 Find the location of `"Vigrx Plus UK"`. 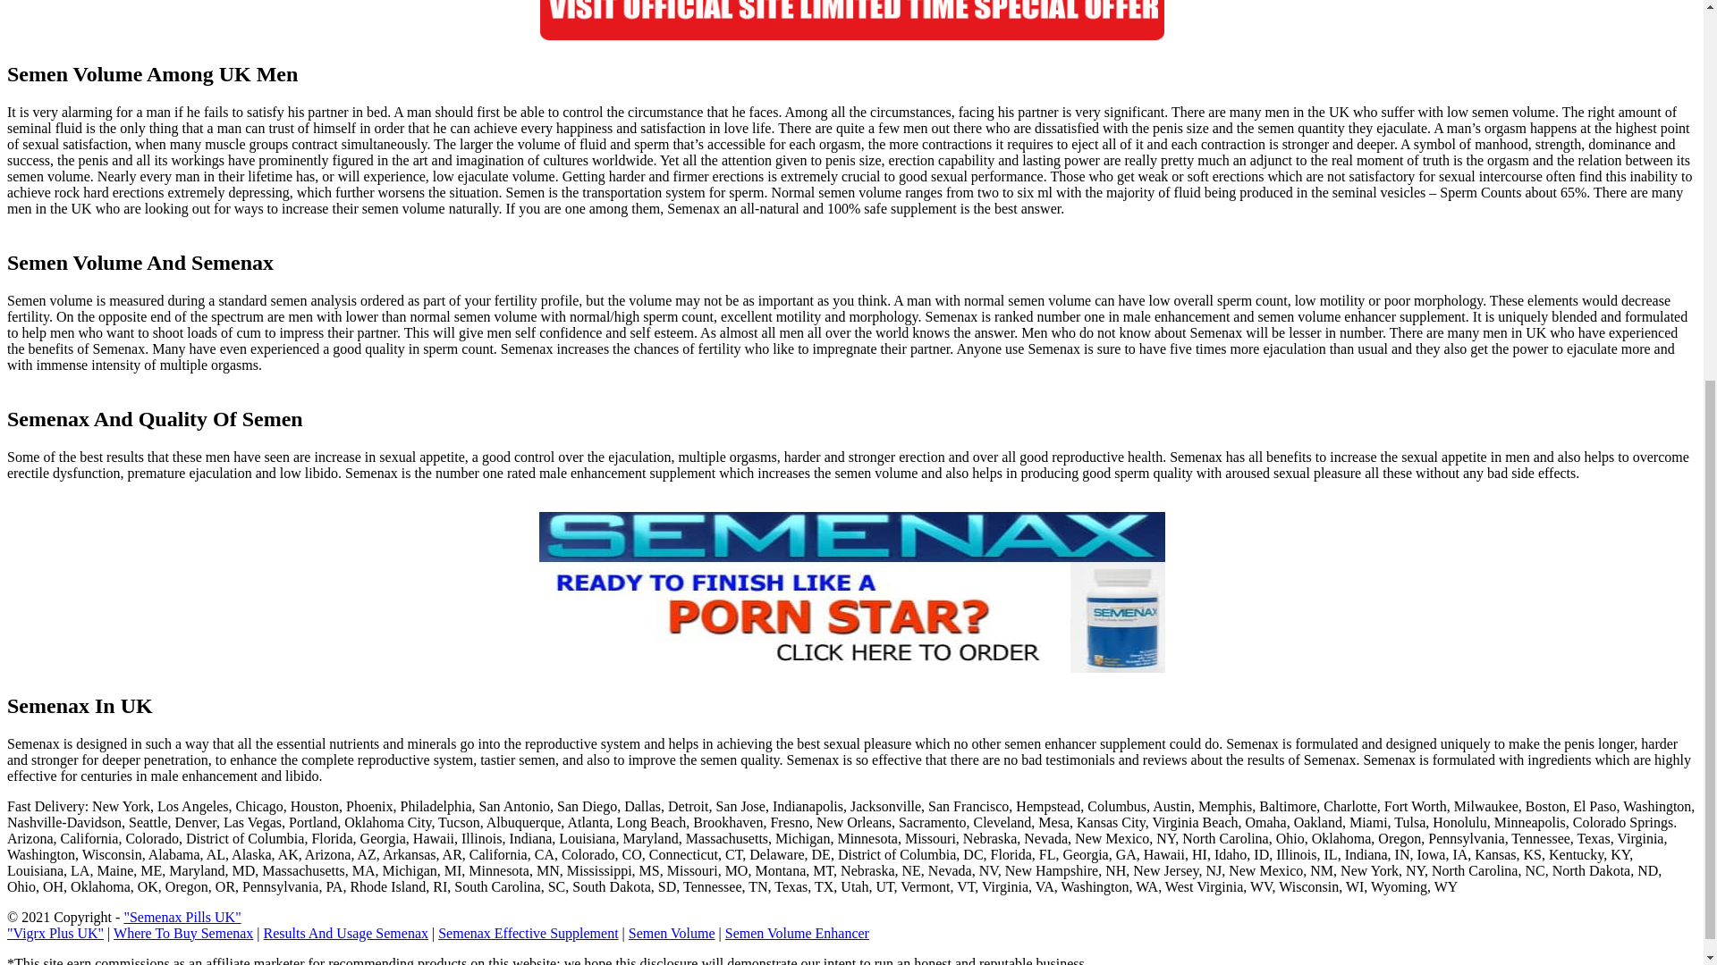

"Vigrx Plus UK" is located at coordinates (55, 933).